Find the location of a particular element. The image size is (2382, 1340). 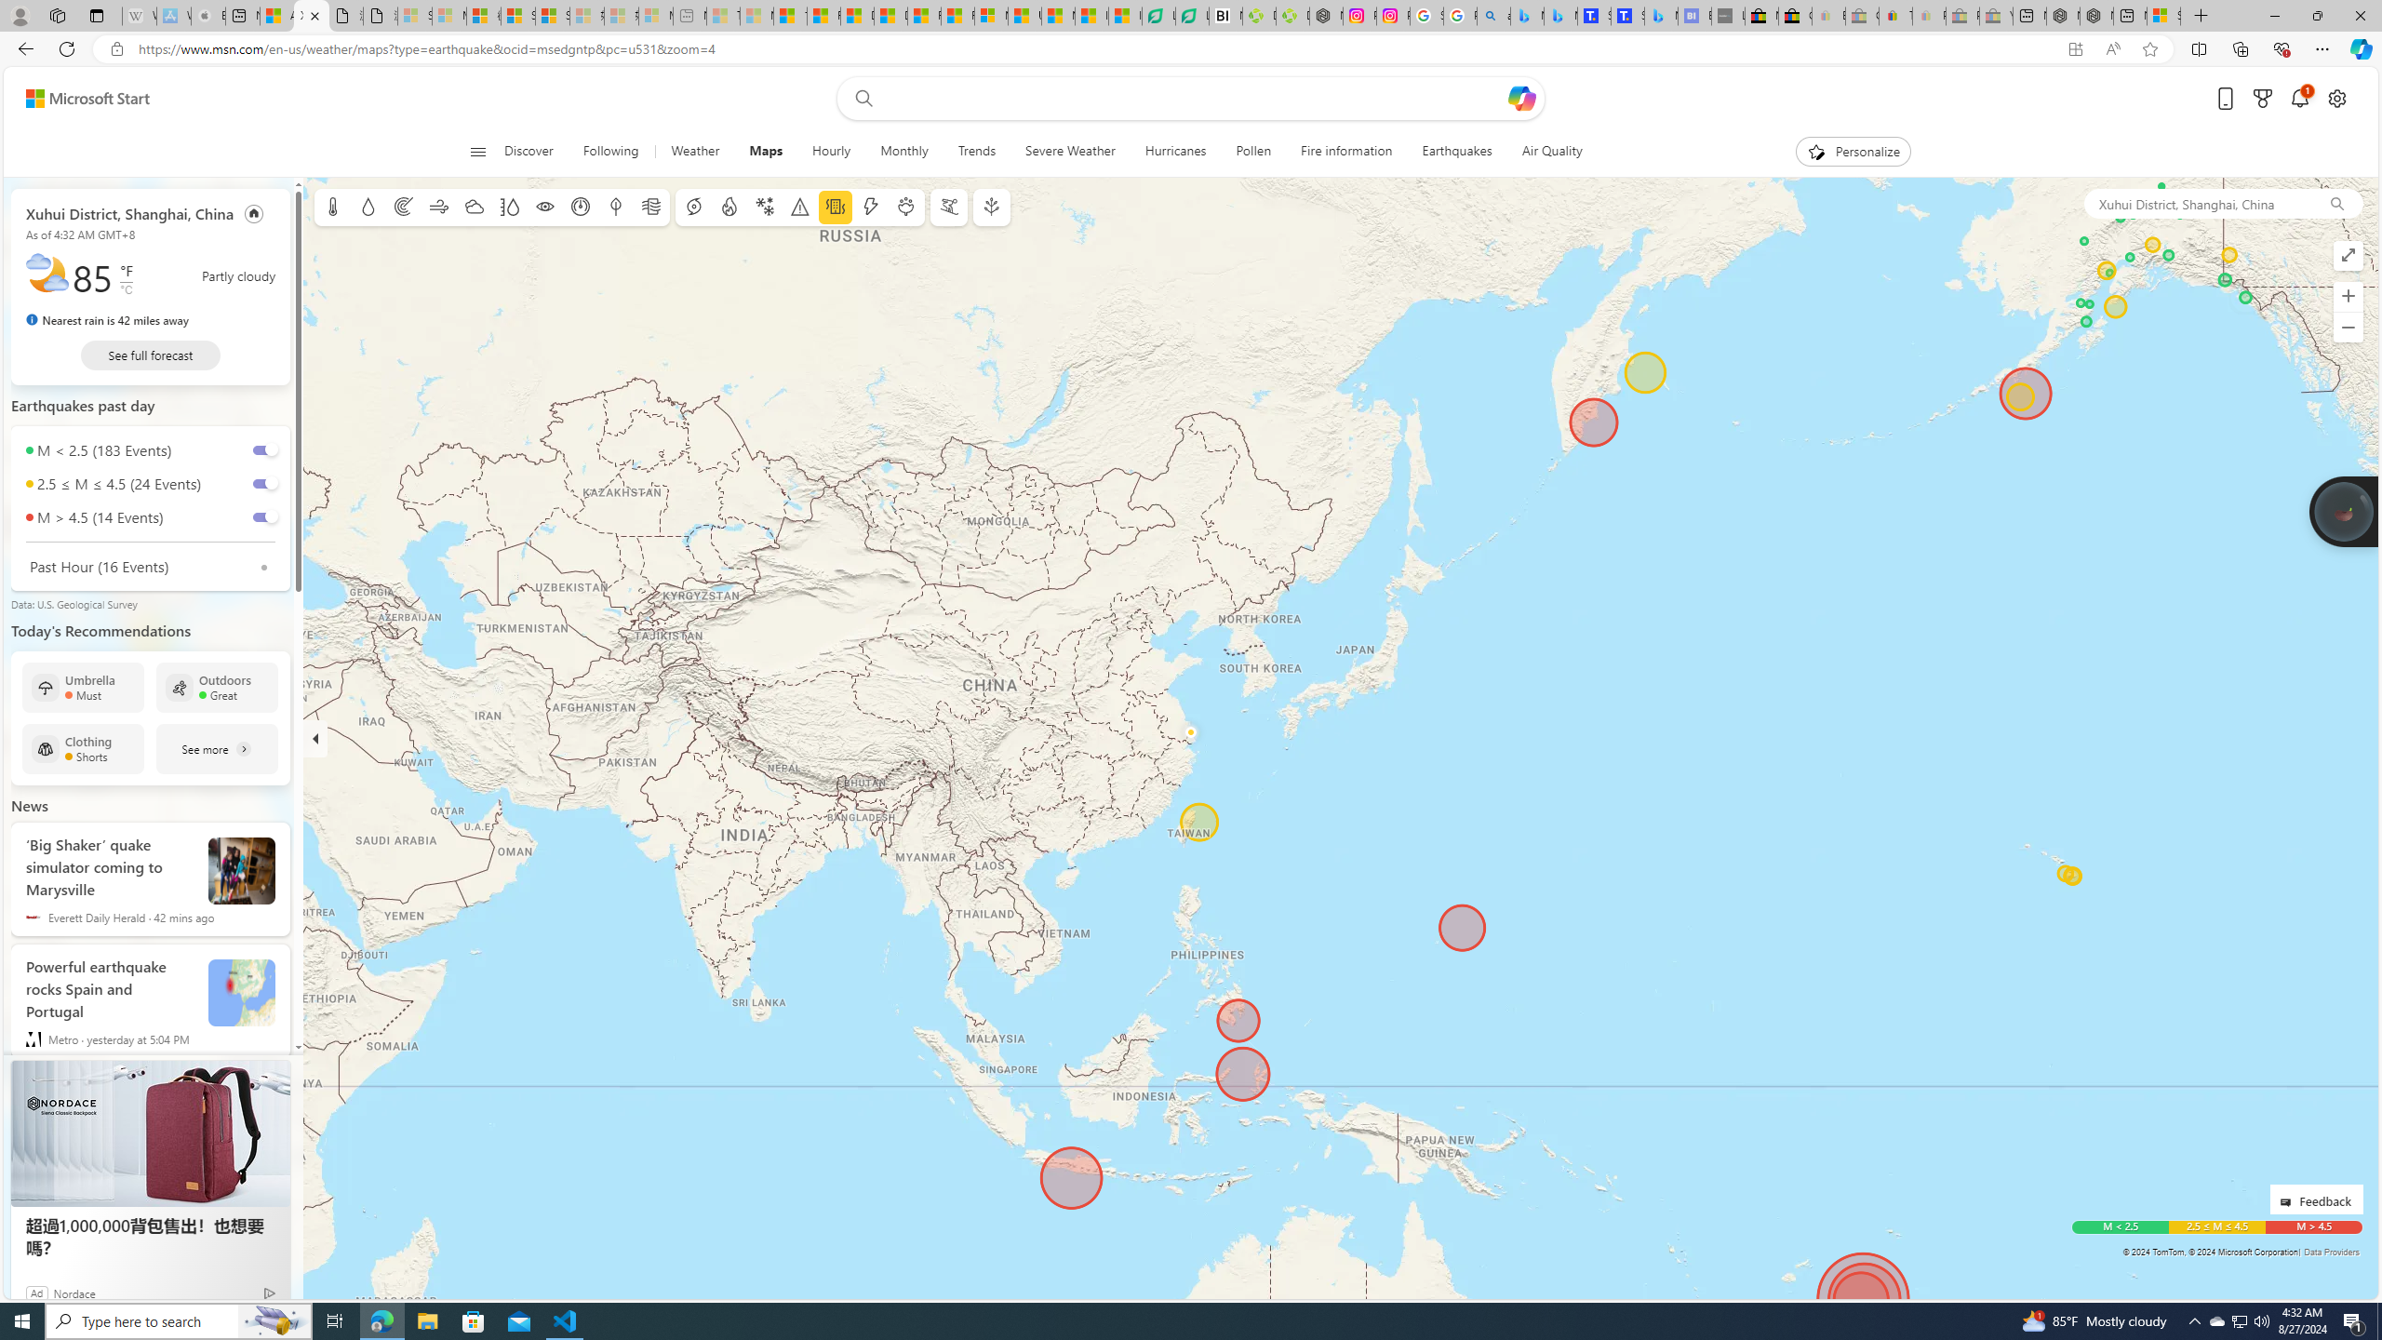

E-tree is located at coordinates (990, 207).